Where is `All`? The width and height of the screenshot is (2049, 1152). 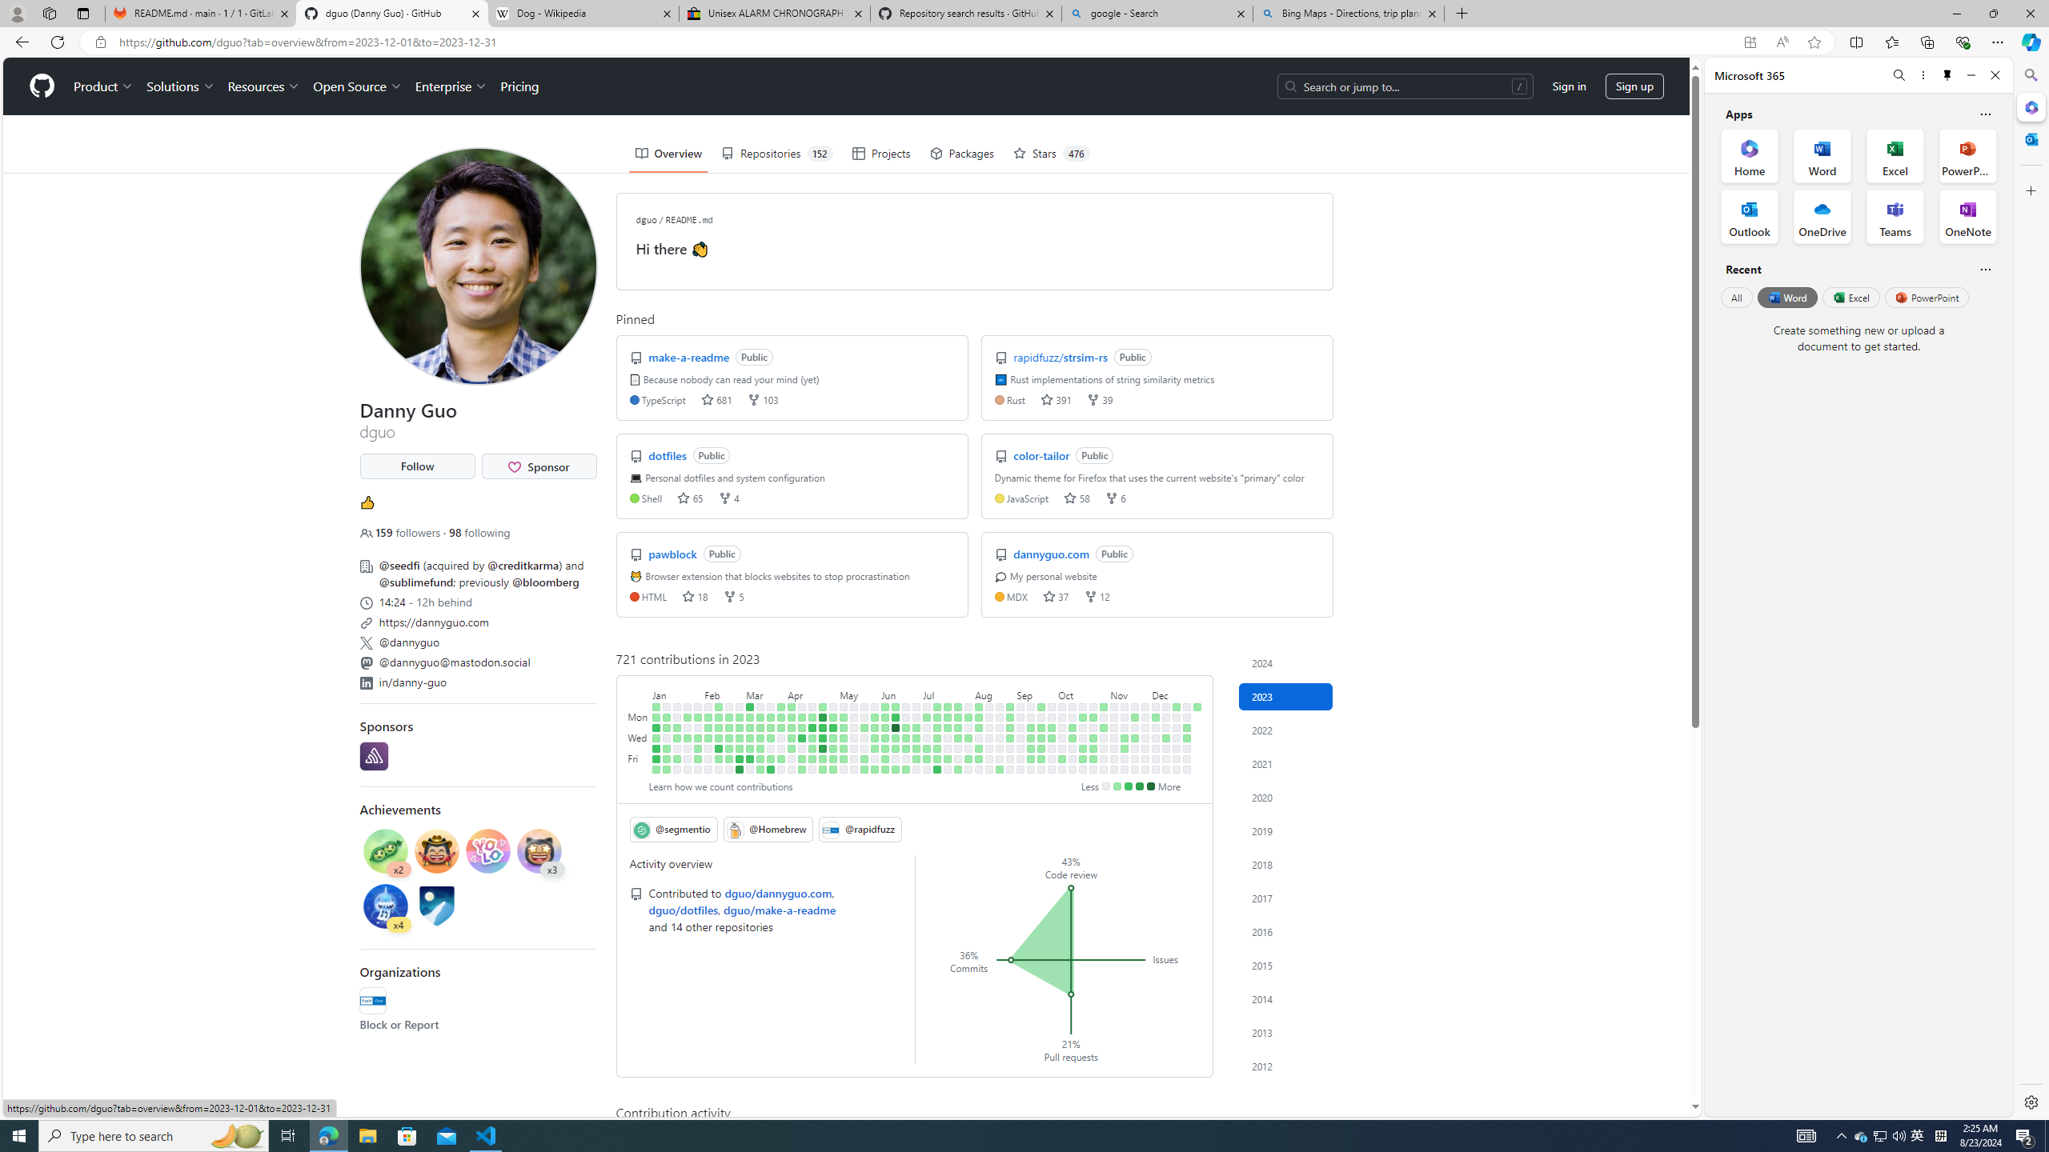 All is located at coordinates (1736, 297).